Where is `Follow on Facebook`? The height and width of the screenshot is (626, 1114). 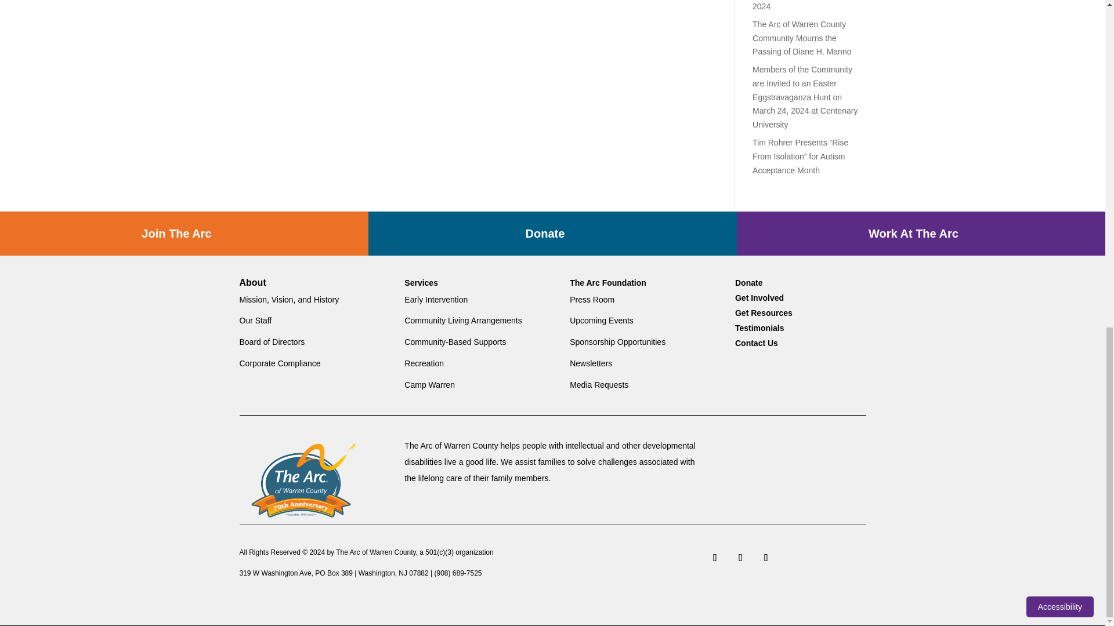 Follow on Facebook is located at coordinates (714, 557).